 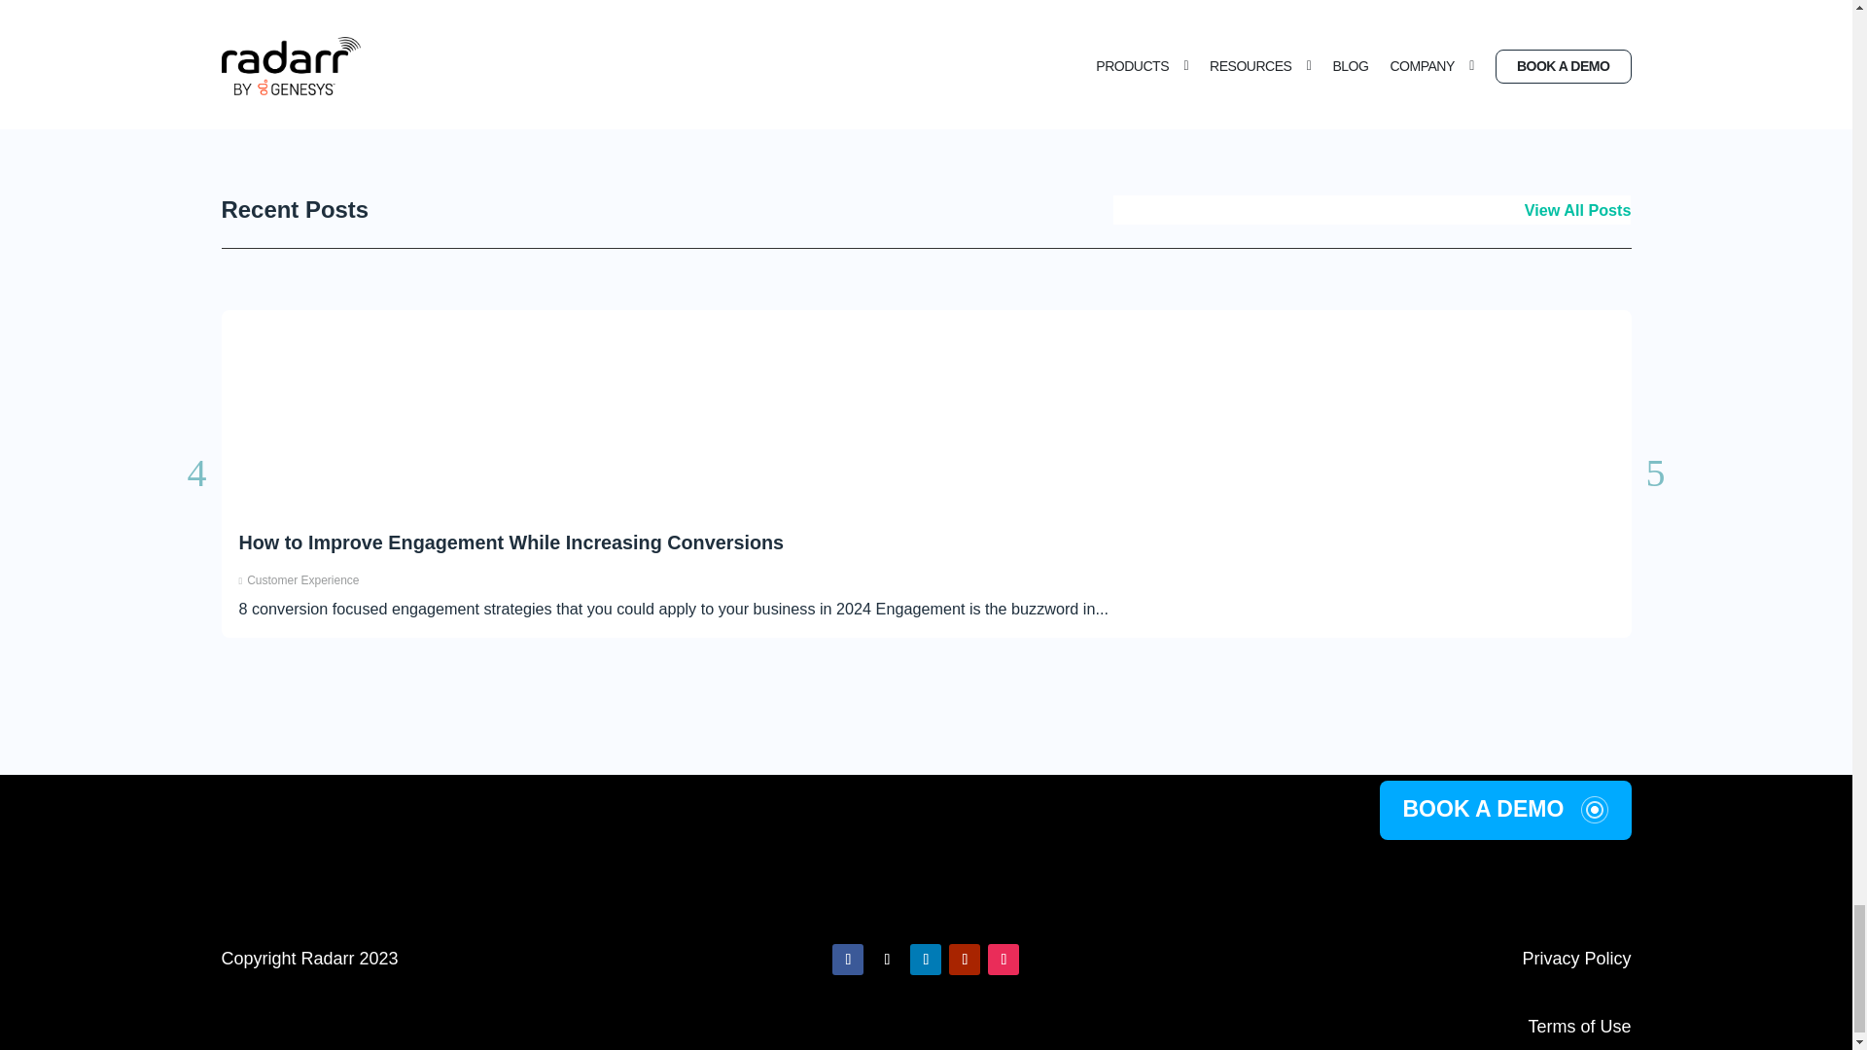 I want to click on How to Improve Engagement While Increasing Conversions, so click(x=511, y=542).